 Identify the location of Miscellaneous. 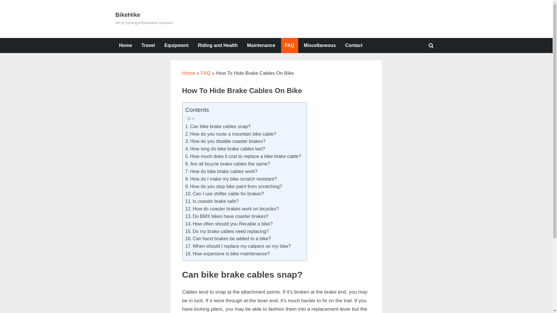
(320, 45).